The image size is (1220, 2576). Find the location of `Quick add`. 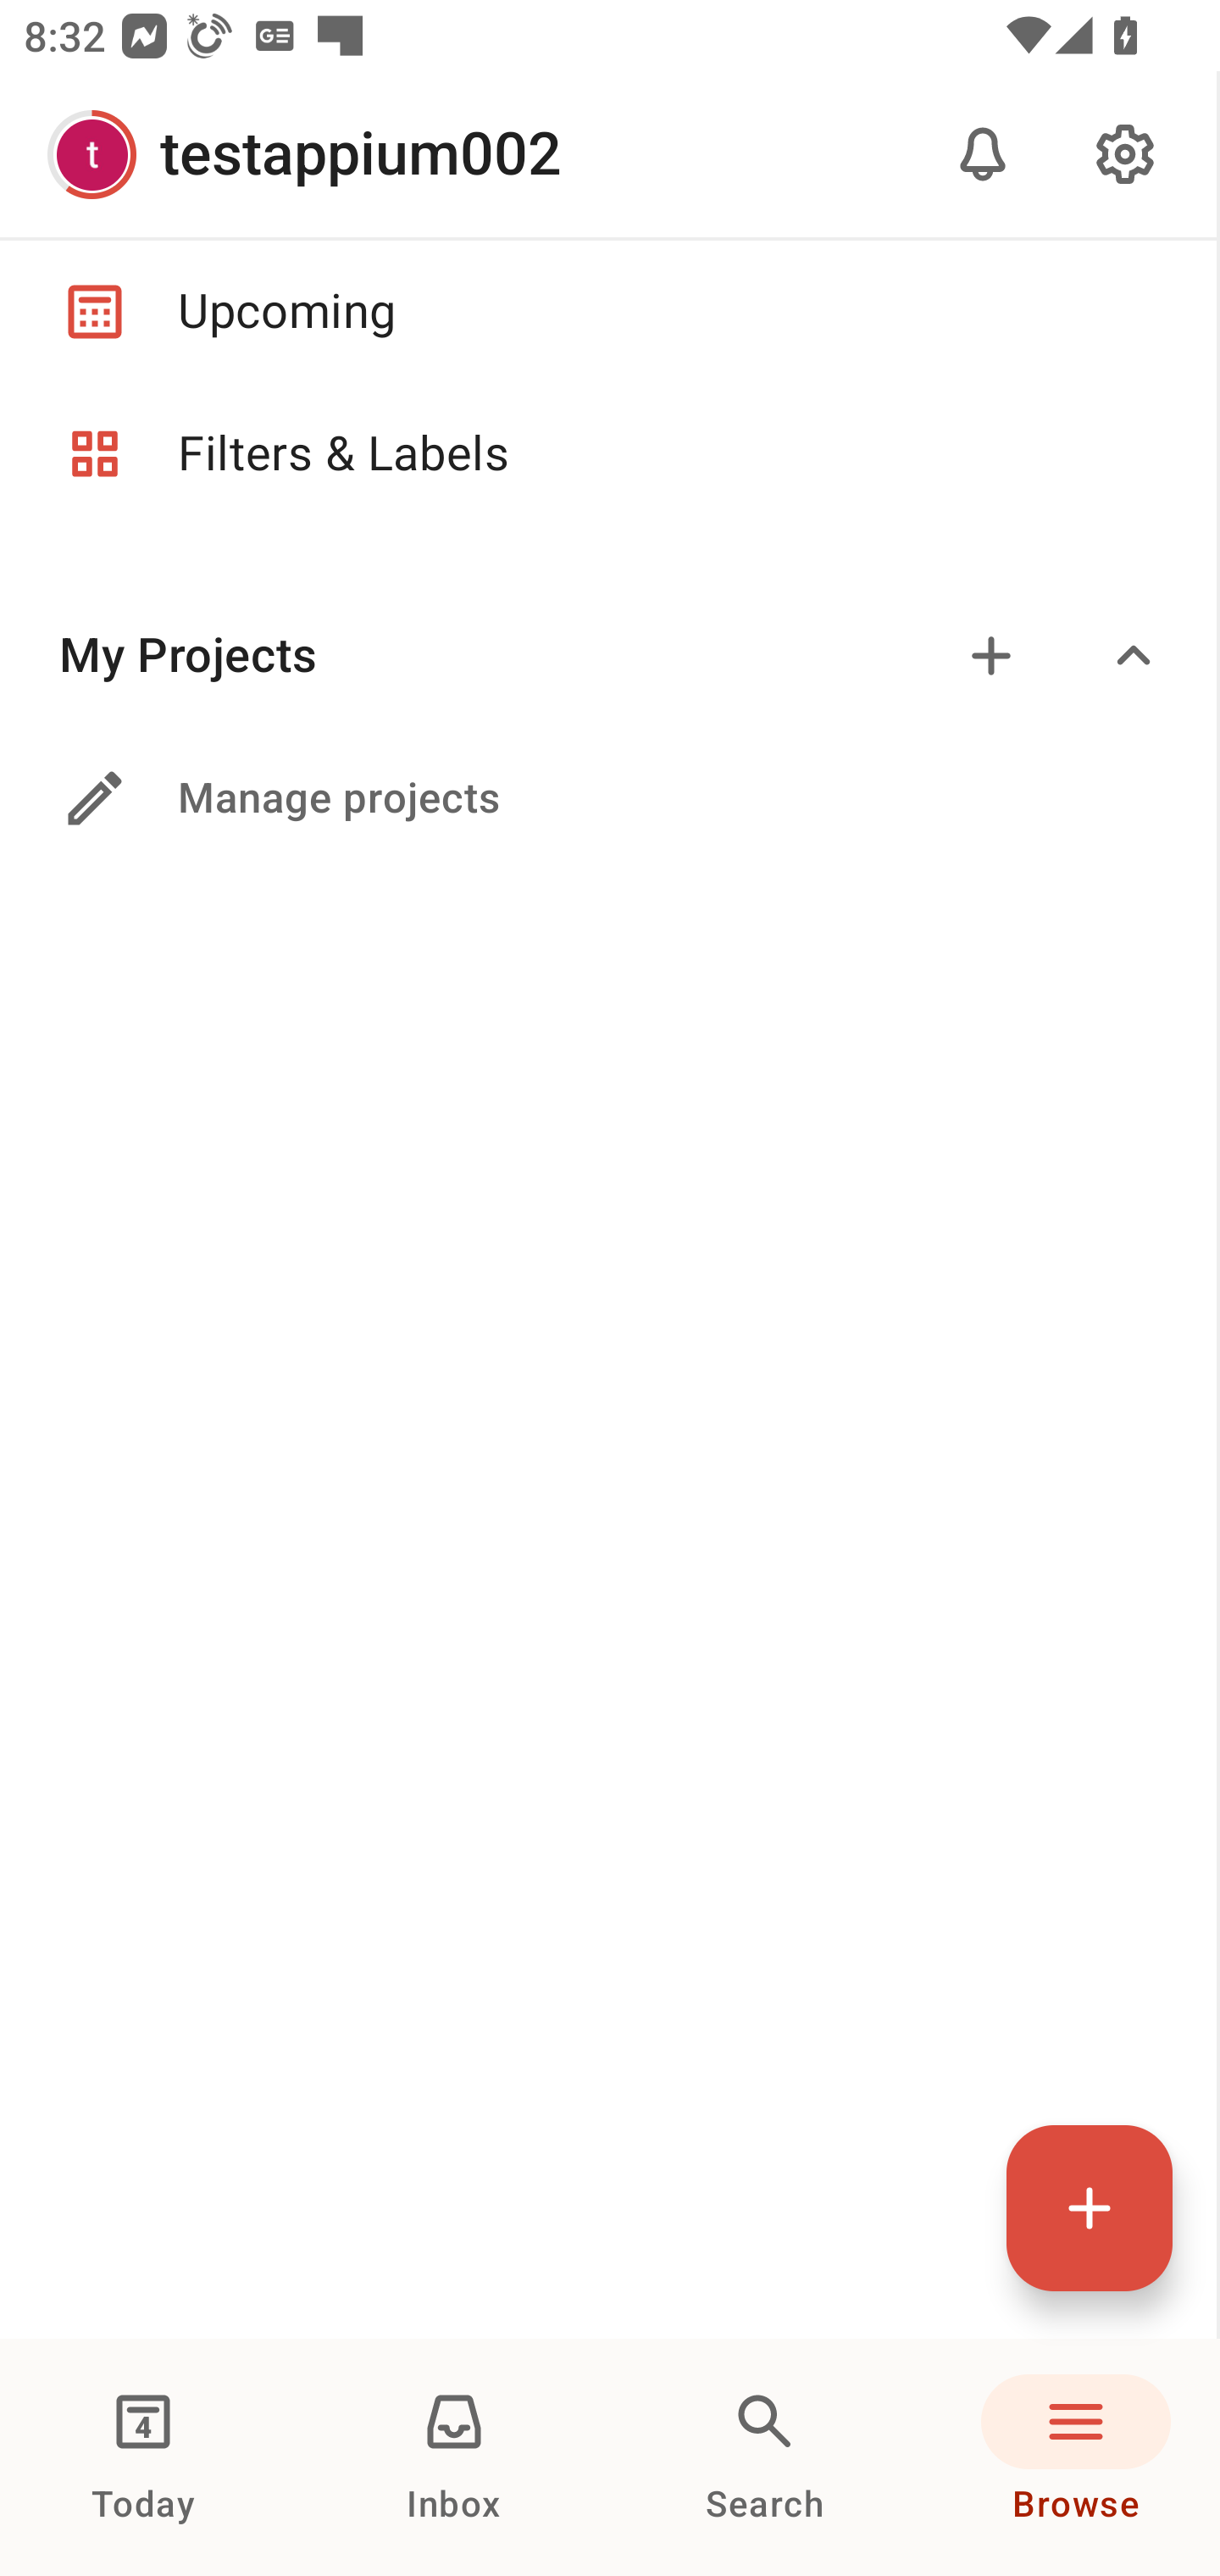

Quick add is located at coordinates (1090, 2207).